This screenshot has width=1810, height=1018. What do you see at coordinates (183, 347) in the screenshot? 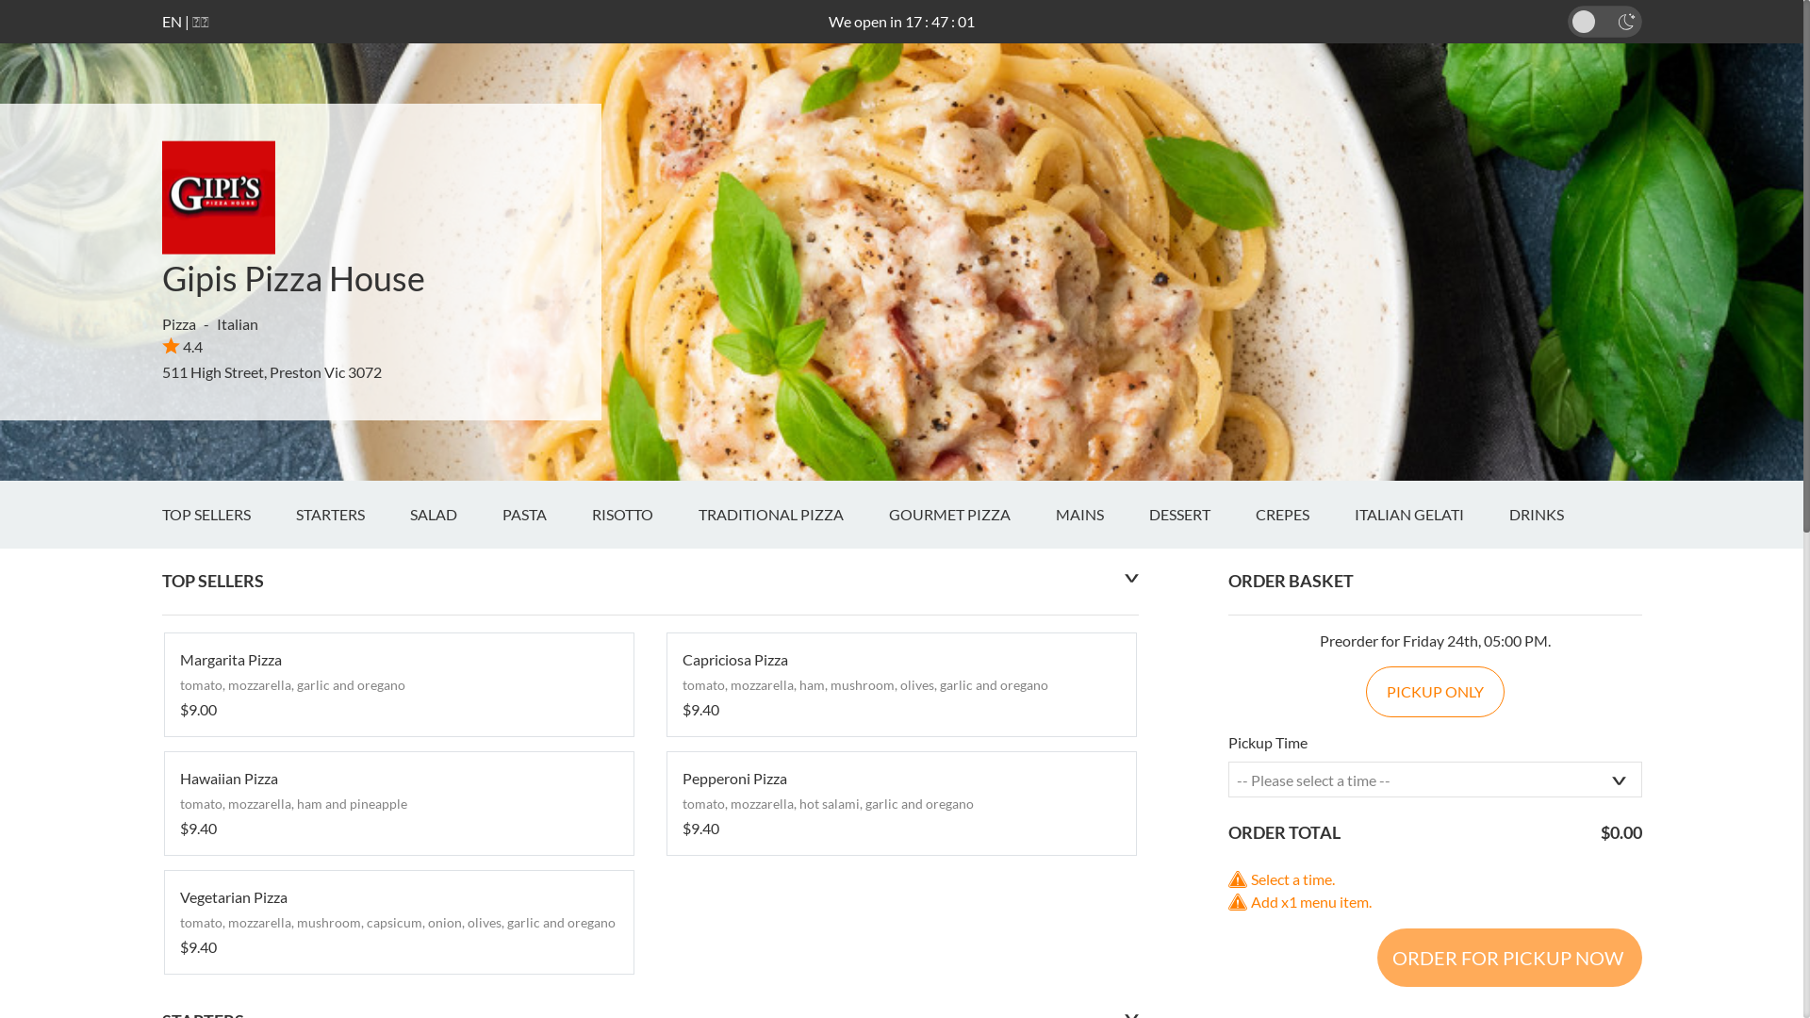
I see `4.4` at bounding box center [183, 347].